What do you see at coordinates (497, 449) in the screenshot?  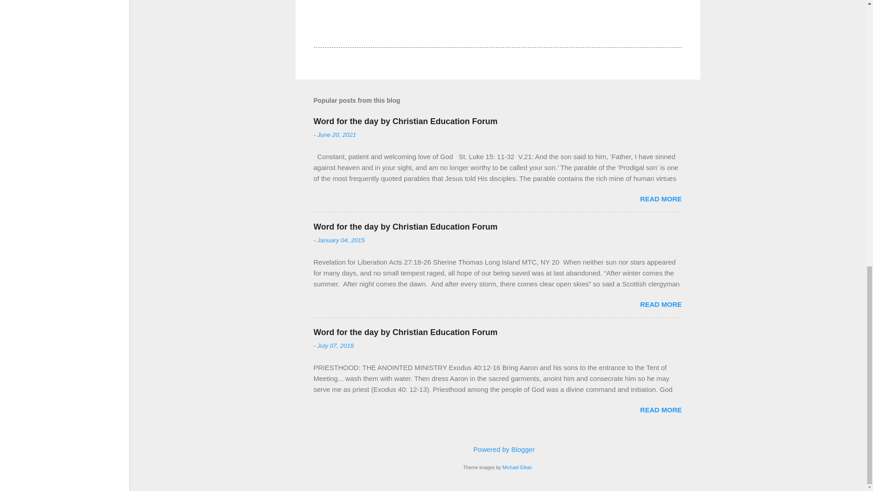 I see `Powered by Blogger` at bounding box center [497, 449].